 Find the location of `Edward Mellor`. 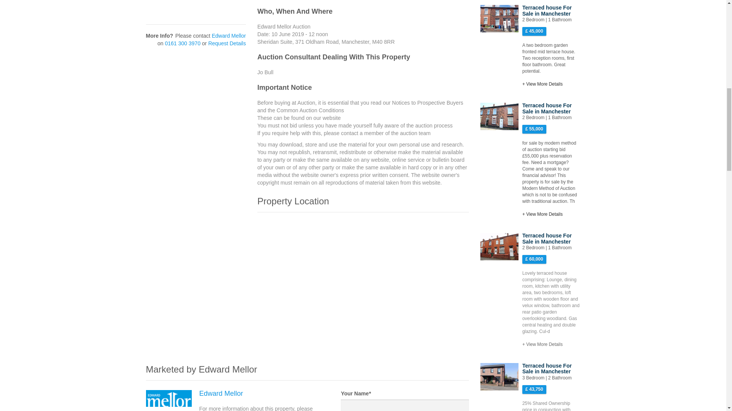

Edward Mellor is located at coordinates (229, 36).